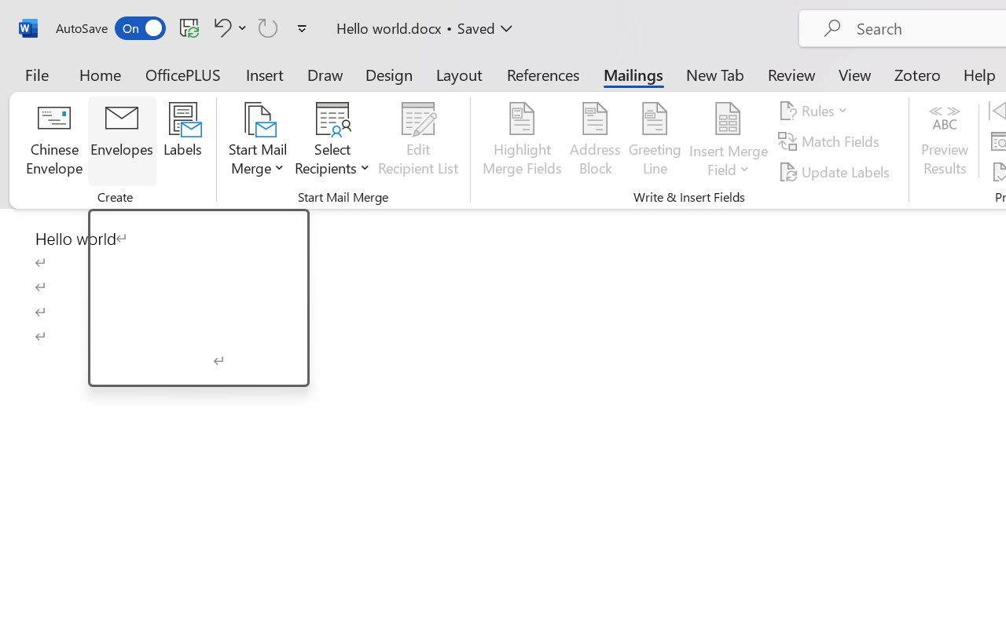  Describe the element at coordinates (791, 74) in the screenshot. I see `Review` at that location.